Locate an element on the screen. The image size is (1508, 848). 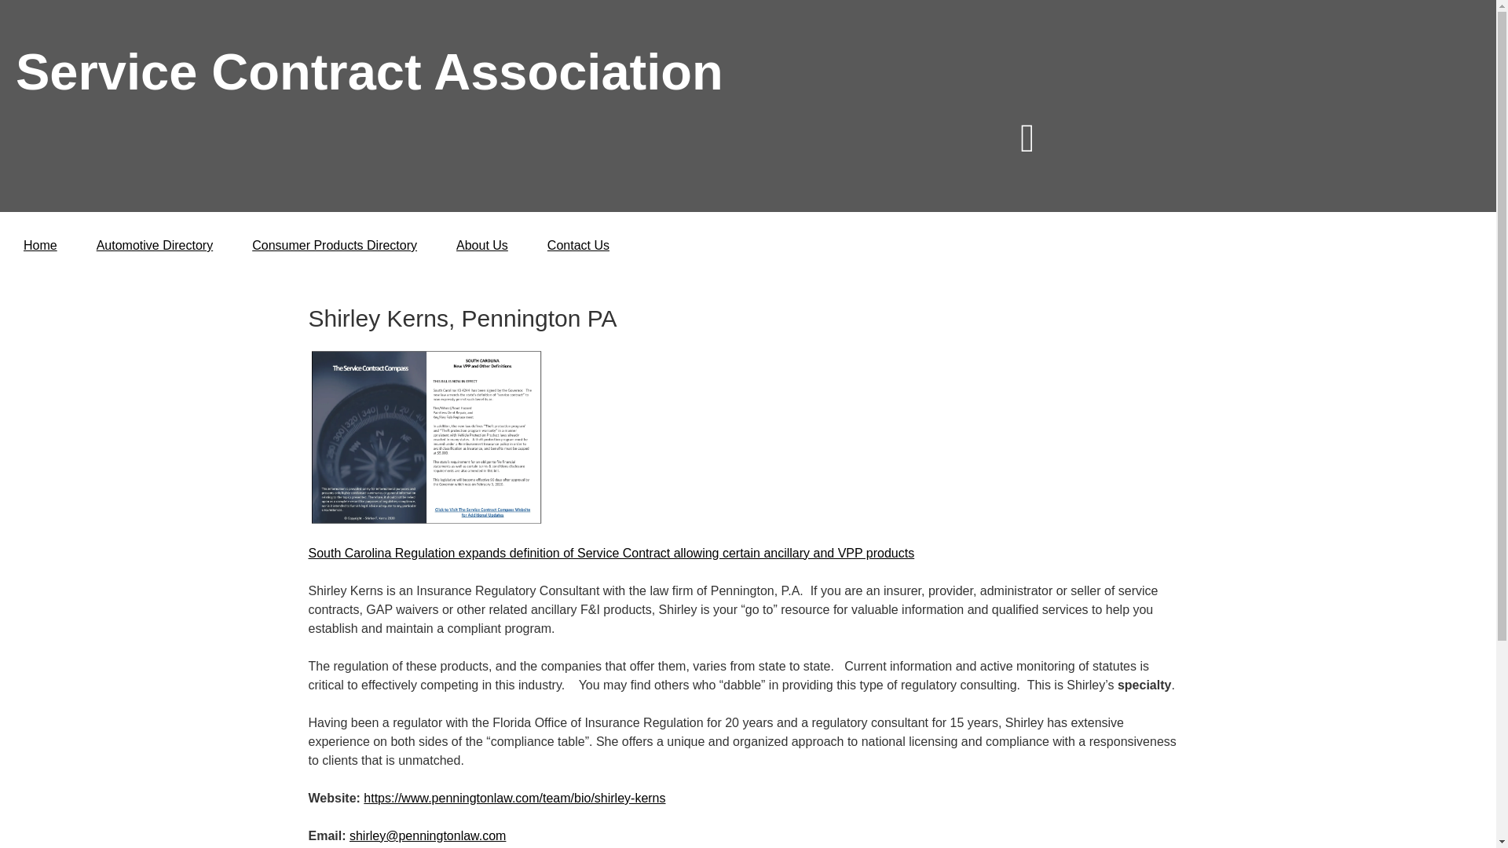
Automotive Directory is located at coordinates (155, 245).